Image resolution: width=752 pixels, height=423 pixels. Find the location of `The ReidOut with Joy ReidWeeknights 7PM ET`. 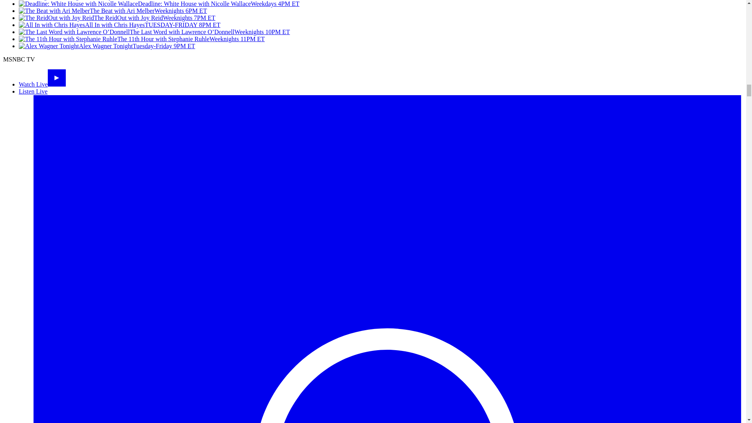

The ReidOut with Joy ReidWeeknights 7PM ET is located at coordinates (117, 18).